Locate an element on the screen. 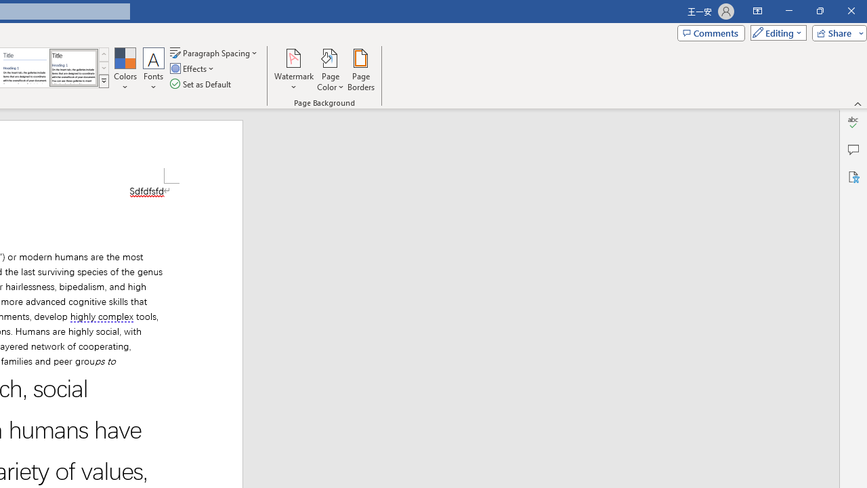 This screenshot has width=867, height=488. Effects is located at coordinates (193, 69).